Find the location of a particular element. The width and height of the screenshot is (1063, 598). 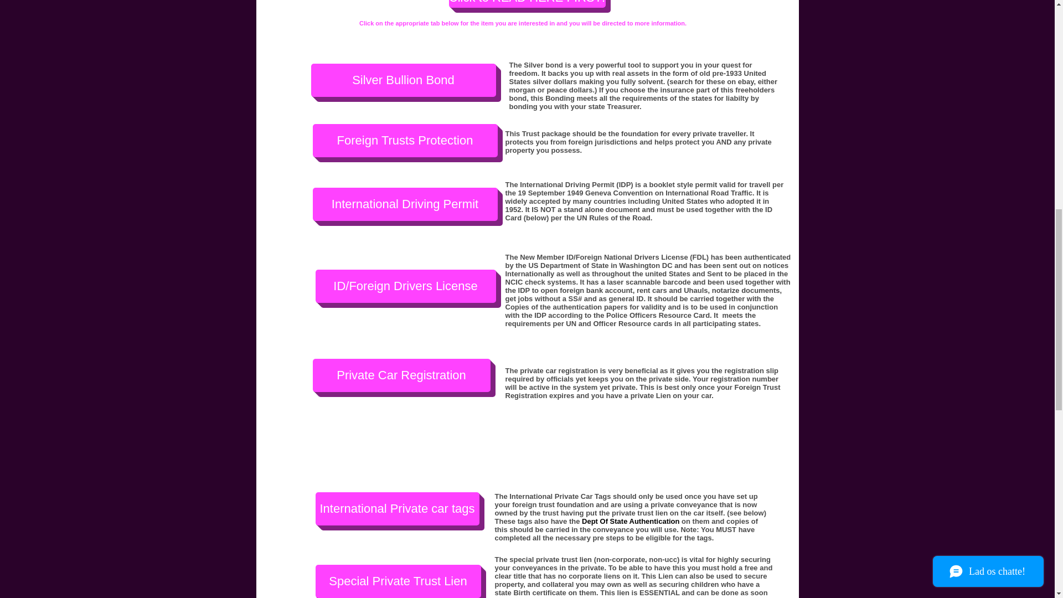

Click to READ HERE FIRST! is located at coordinates (527, 4).